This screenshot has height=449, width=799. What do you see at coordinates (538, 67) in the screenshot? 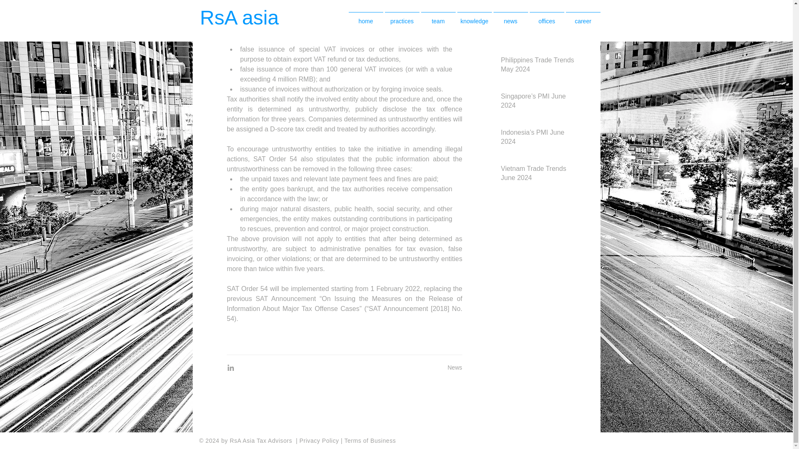
I see `Philippines Trade Trends May 2024` at bounding box center [538, 67].